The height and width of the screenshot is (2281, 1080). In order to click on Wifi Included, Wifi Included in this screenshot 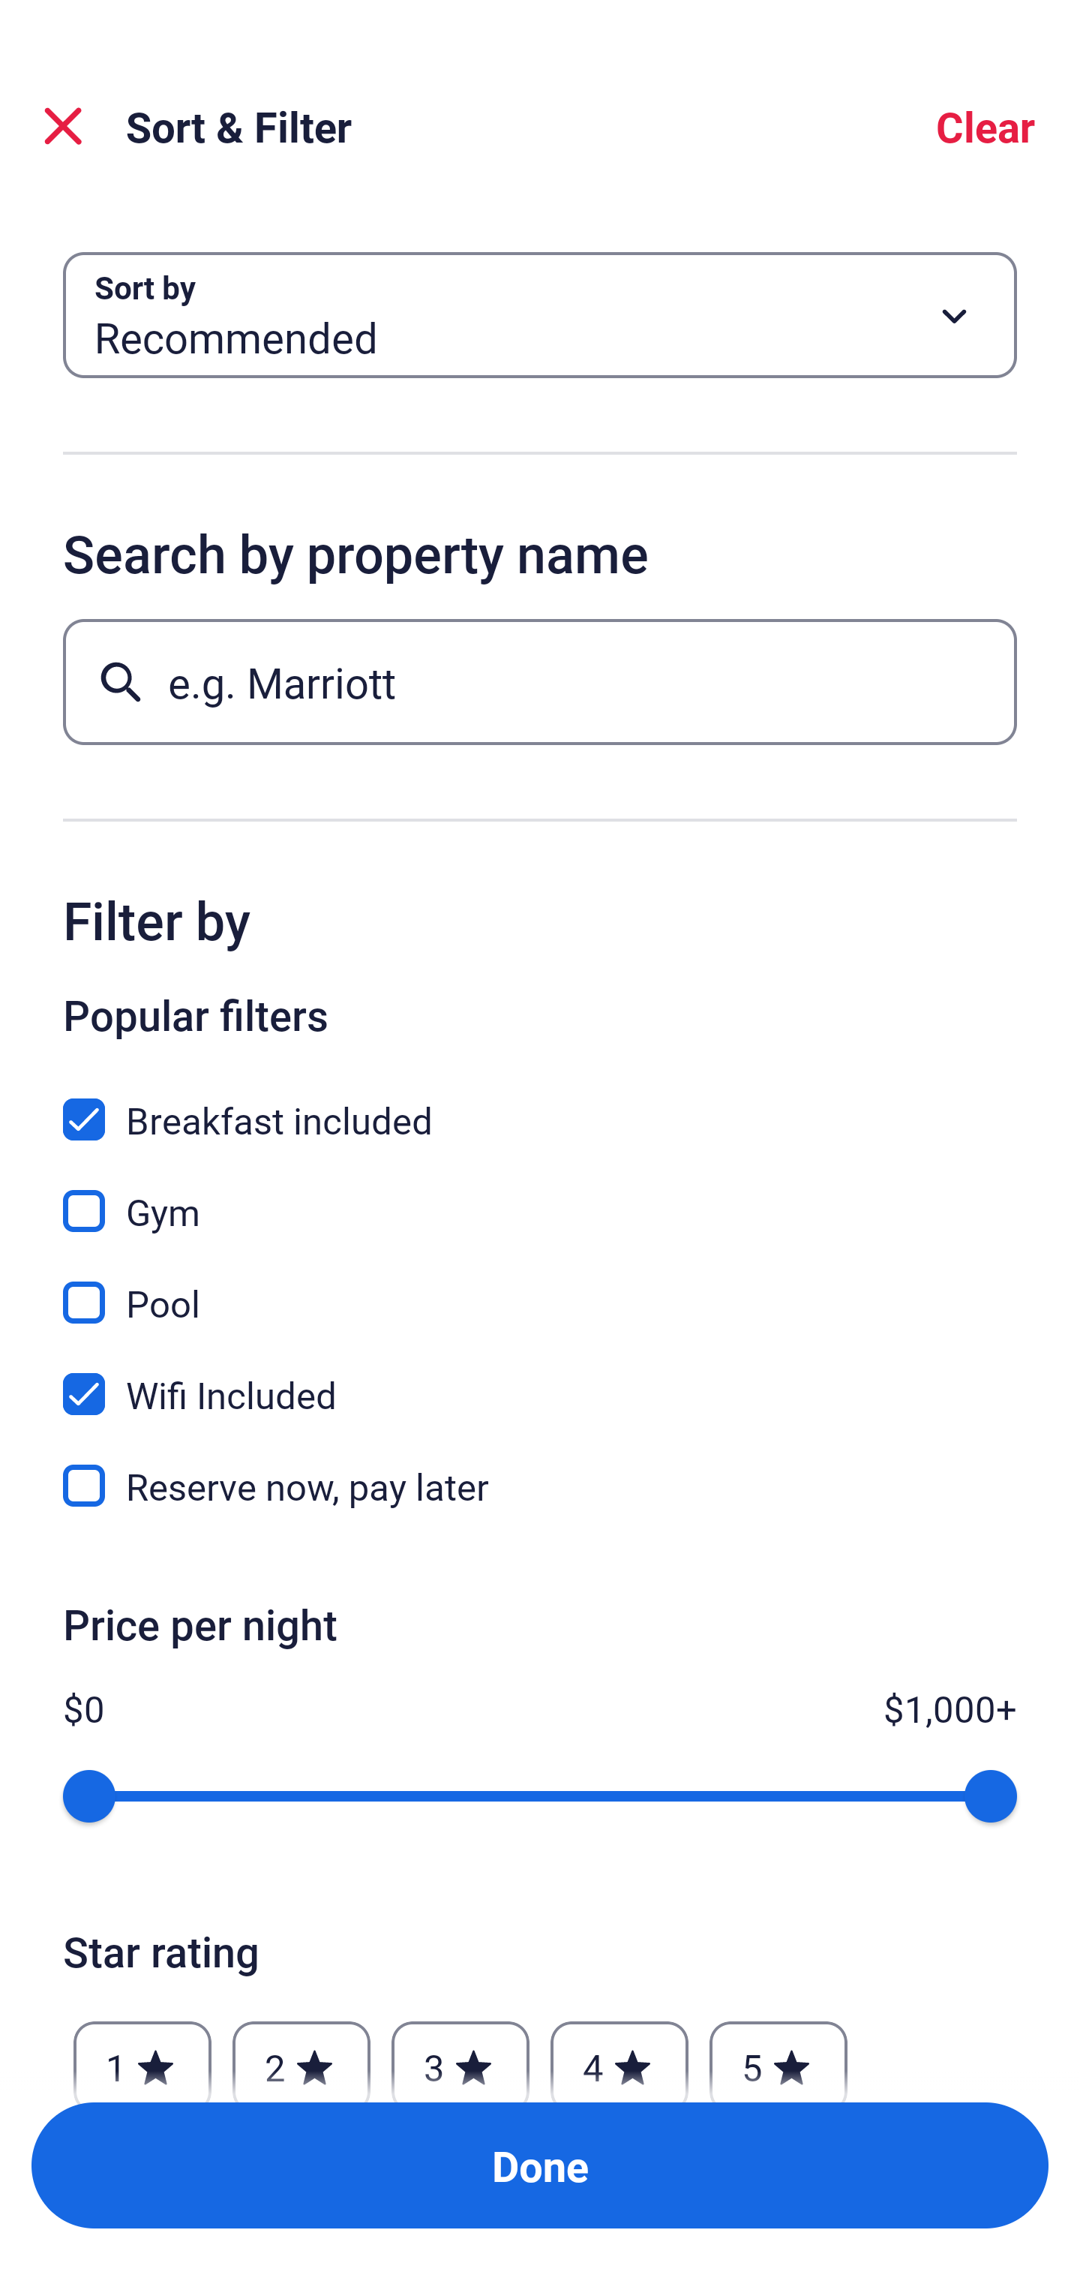, I will do `click(540, 1378)`.